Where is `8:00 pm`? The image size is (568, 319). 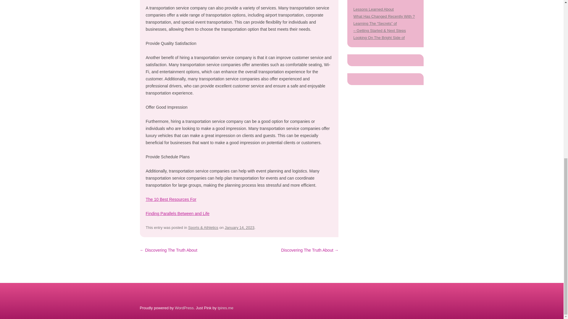 8:00 pm is located at coordinates (240, 236).